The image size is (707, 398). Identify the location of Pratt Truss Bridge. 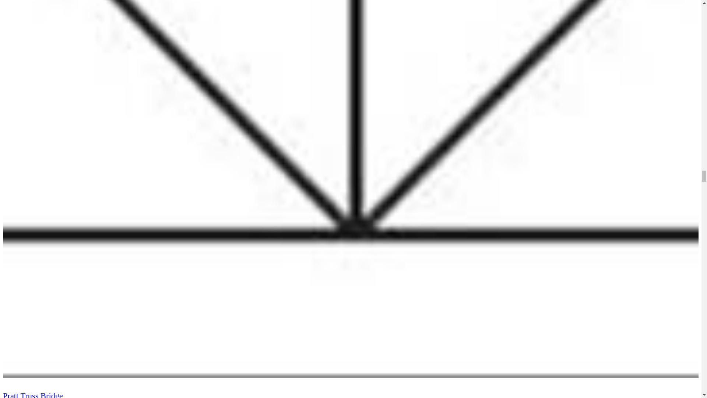
(32, 394).